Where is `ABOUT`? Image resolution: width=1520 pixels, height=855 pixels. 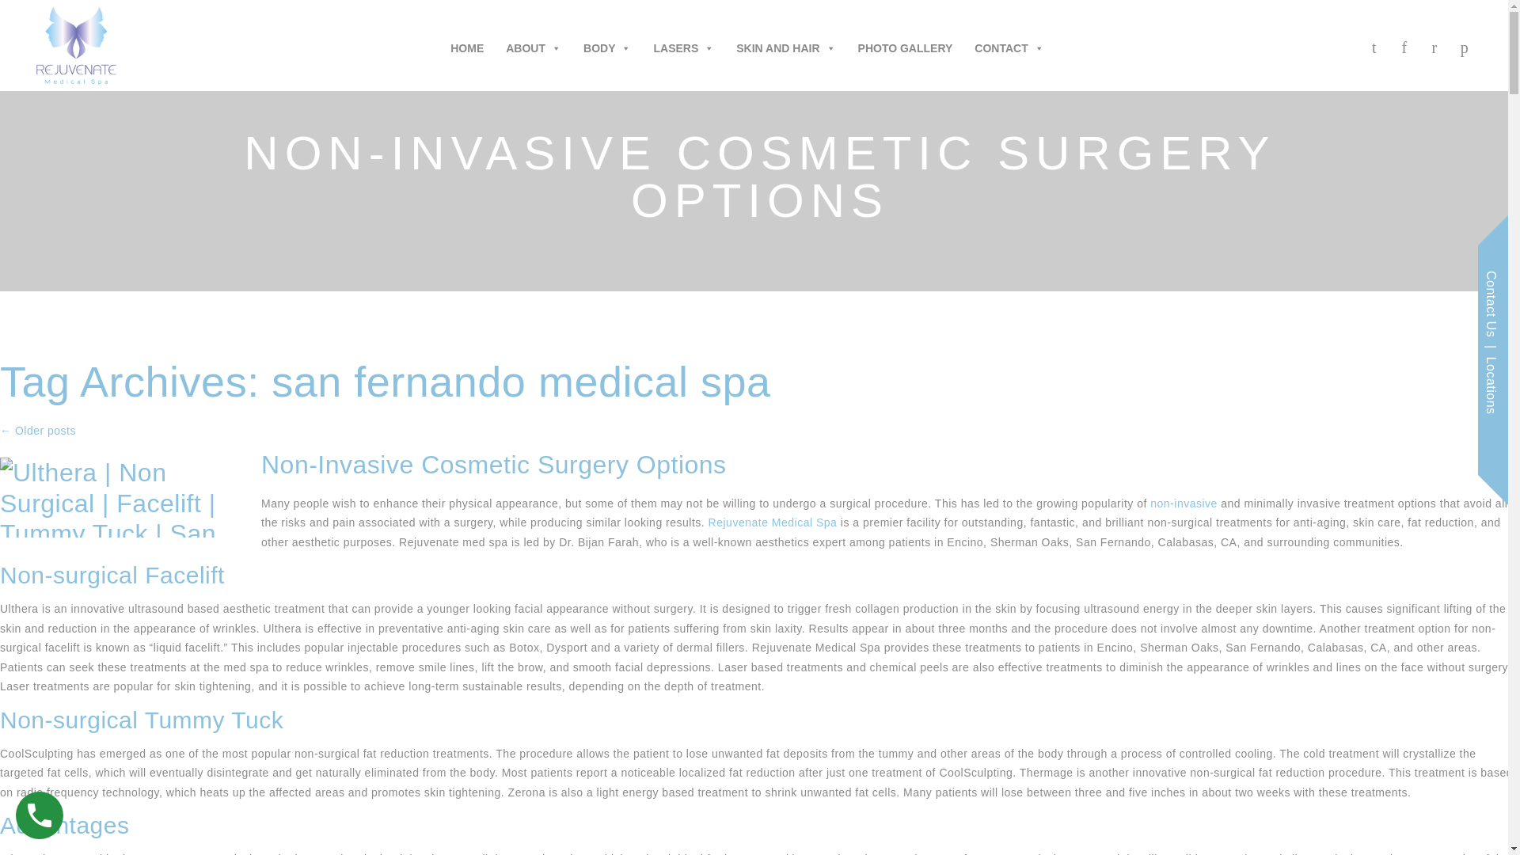
ABOUT is located at coordinates (534, 42).